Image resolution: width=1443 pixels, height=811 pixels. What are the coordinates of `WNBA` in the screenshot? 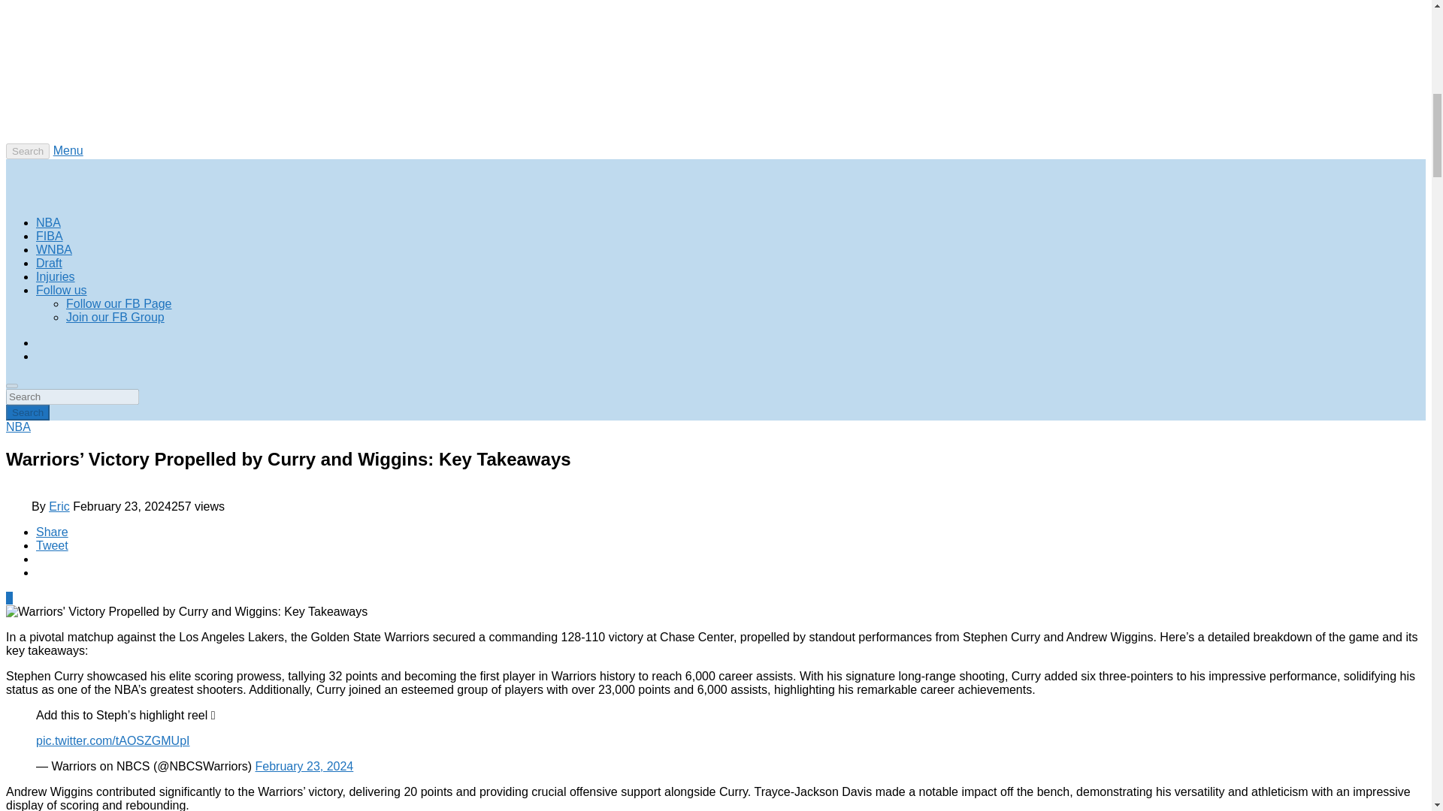 It's located at (54, 249).